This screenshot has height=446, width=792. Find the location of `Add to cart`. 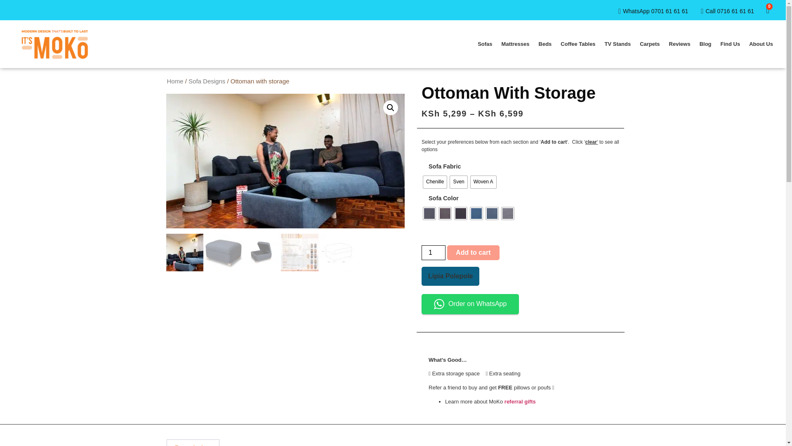

Add to cart is located at coordinates (473, 253).